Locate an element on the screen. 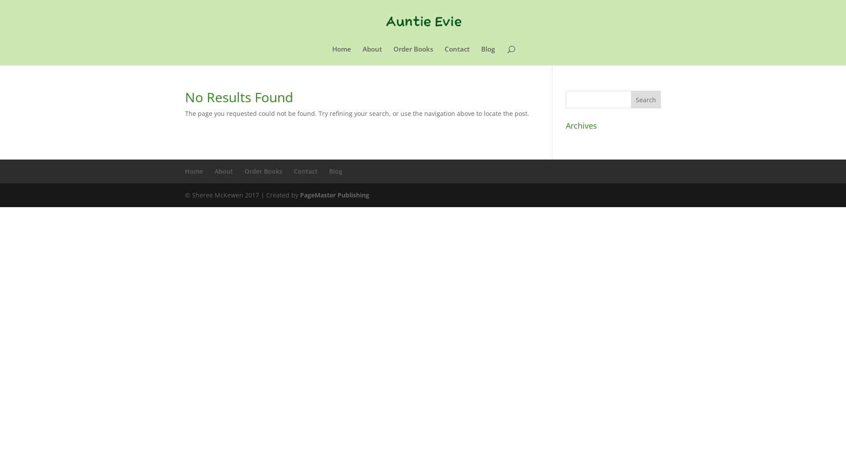 The width and height of the screenshot is (846, 476). Home is located at coordinates (342, 56).